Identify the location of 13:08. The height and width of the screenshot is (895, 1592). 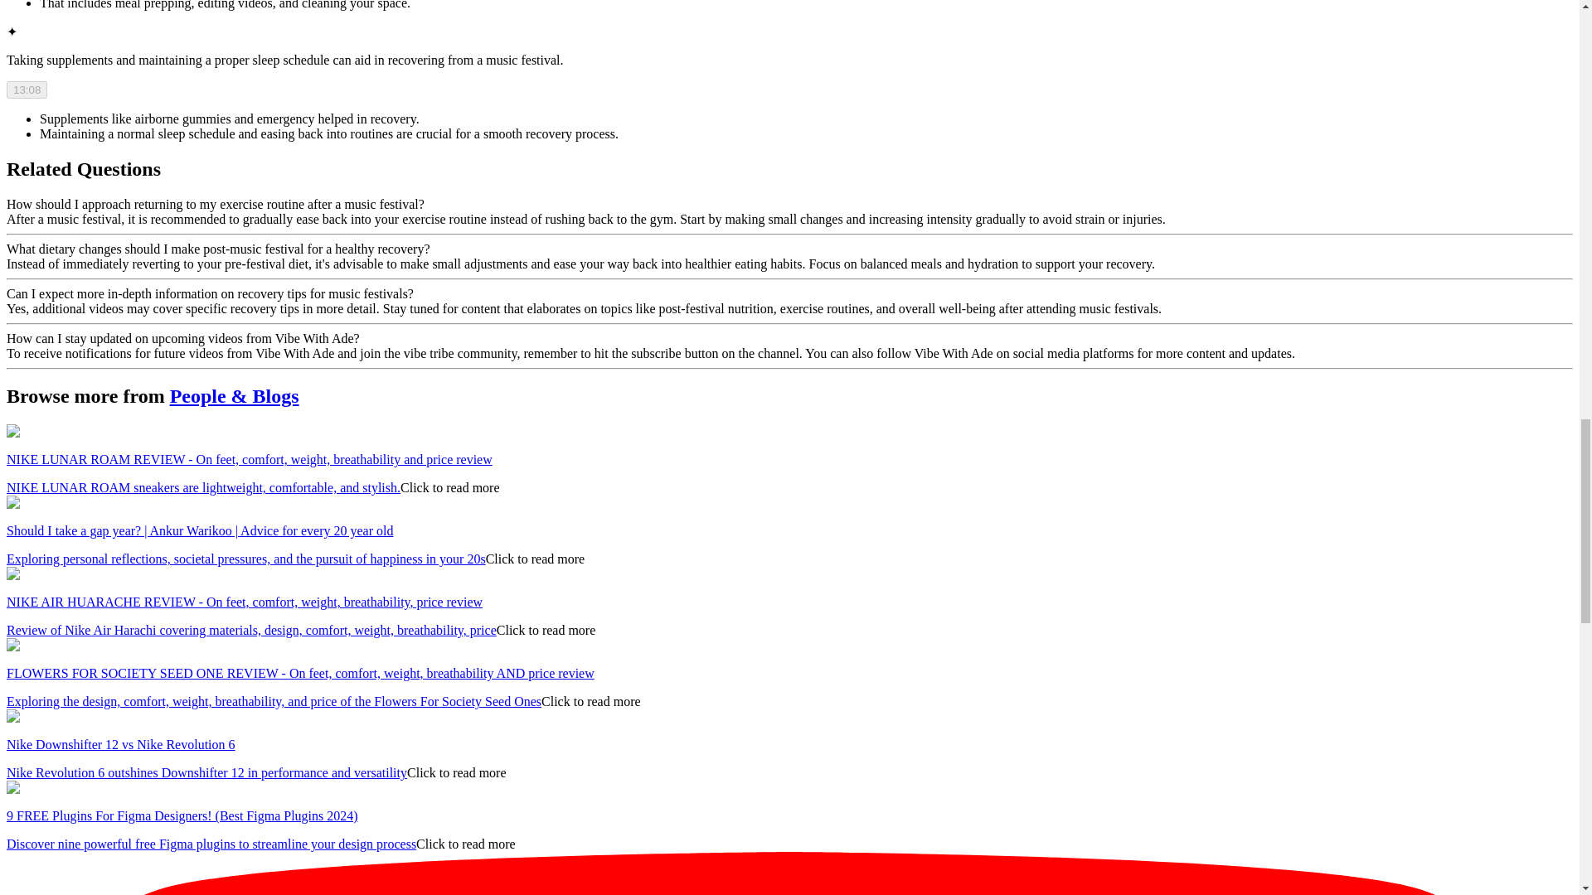
(27, 89).